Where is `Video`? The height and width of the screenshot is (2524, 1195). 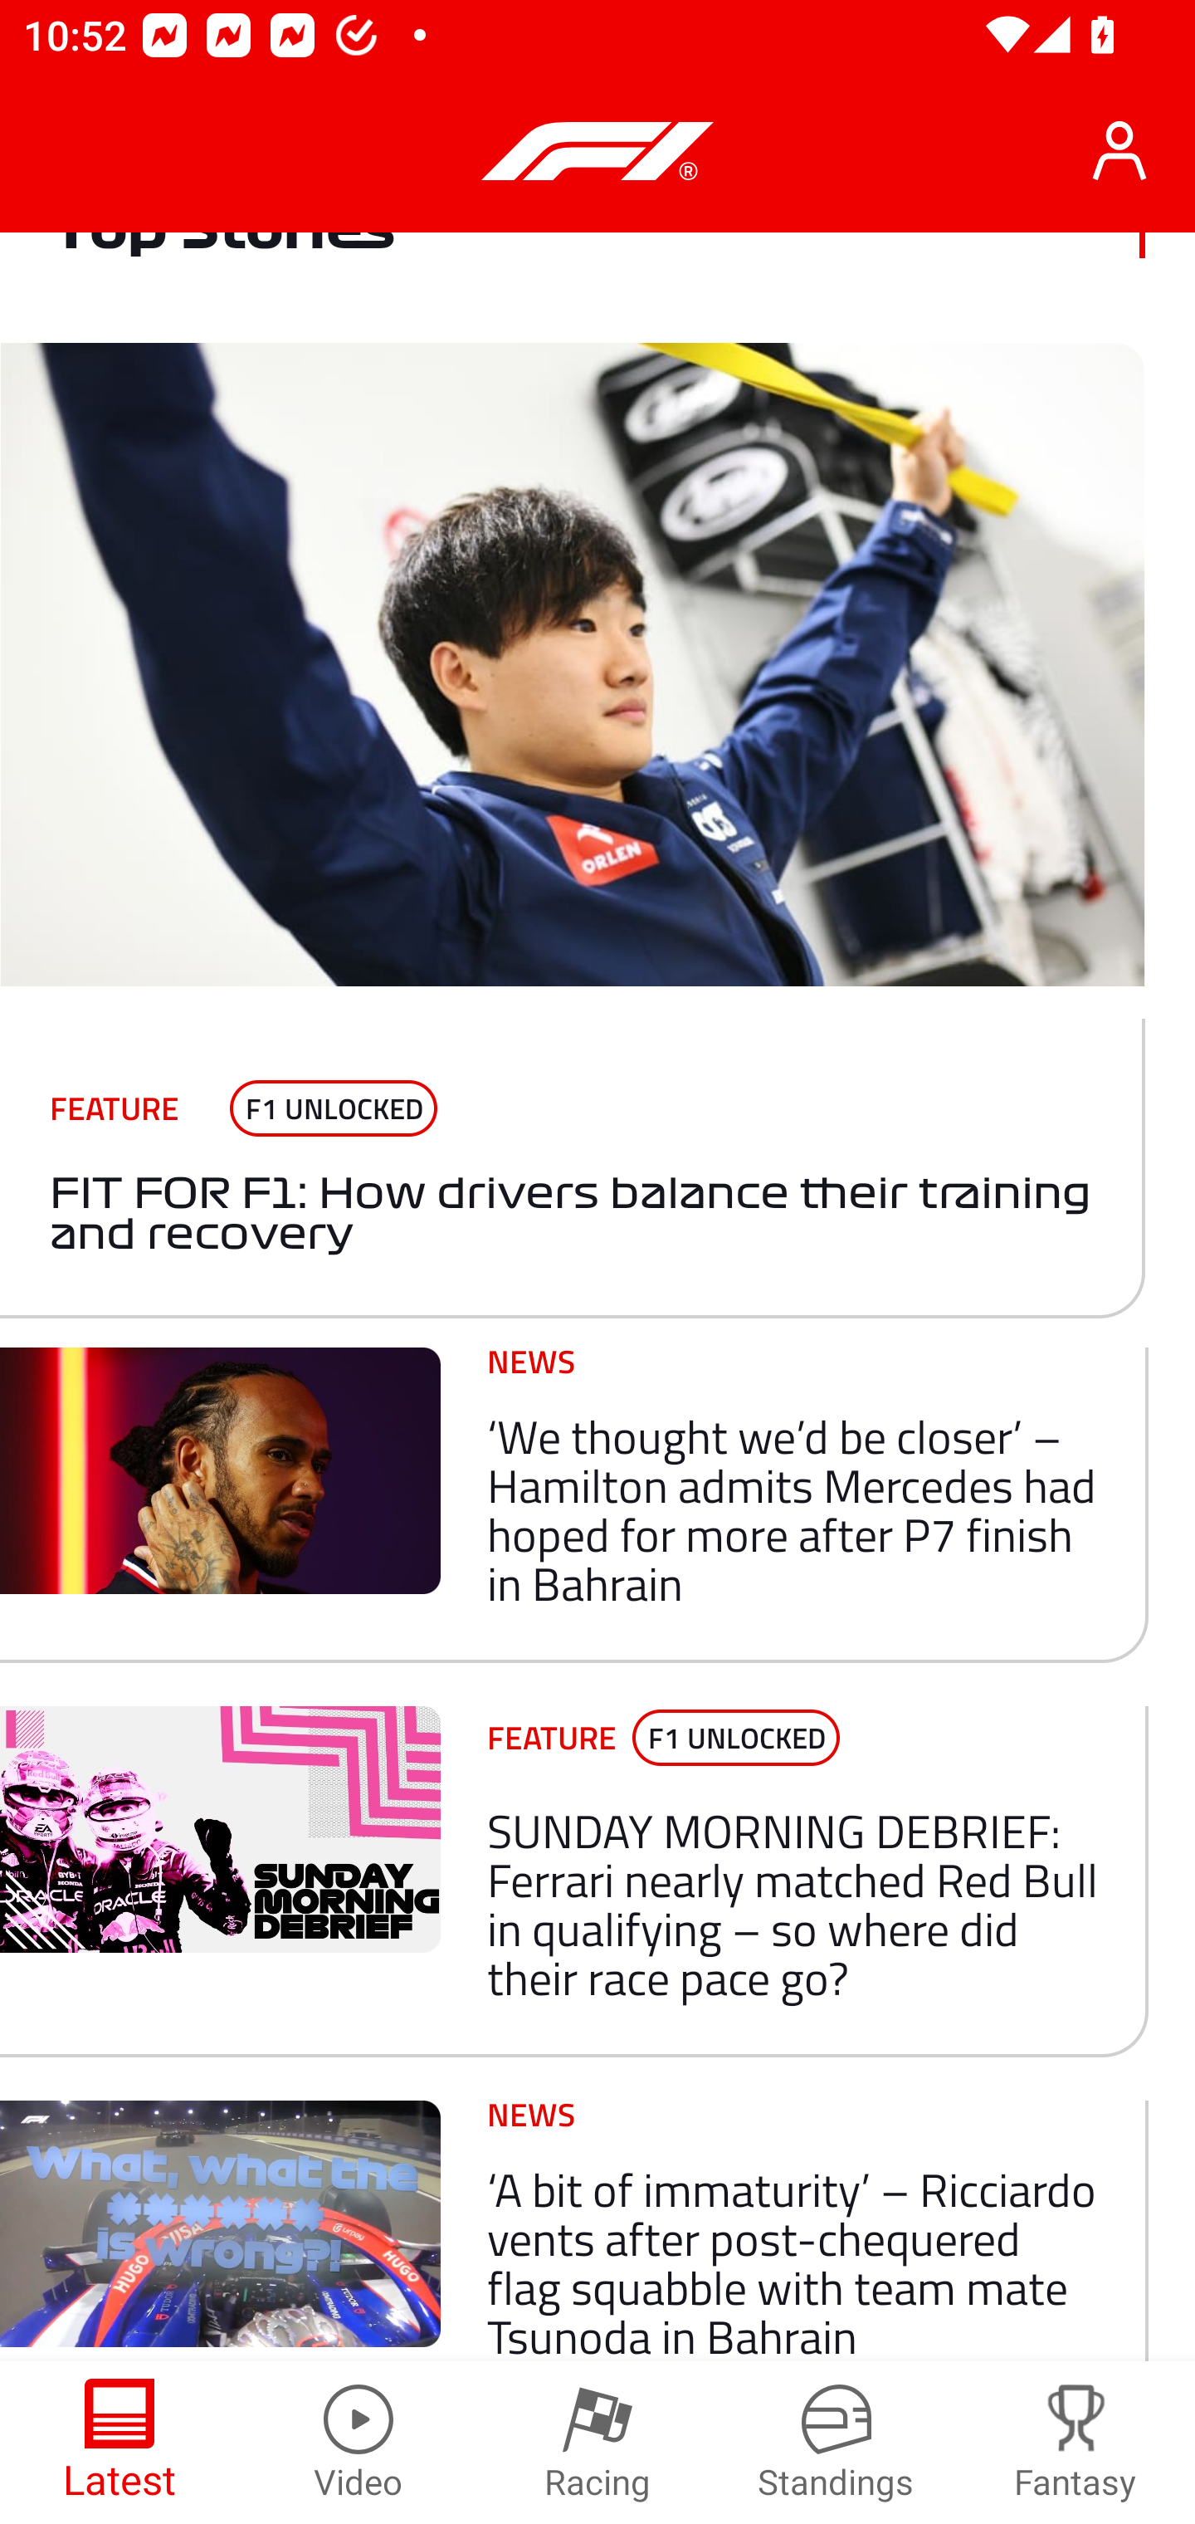
Video is located at coordinates (358, 2443).